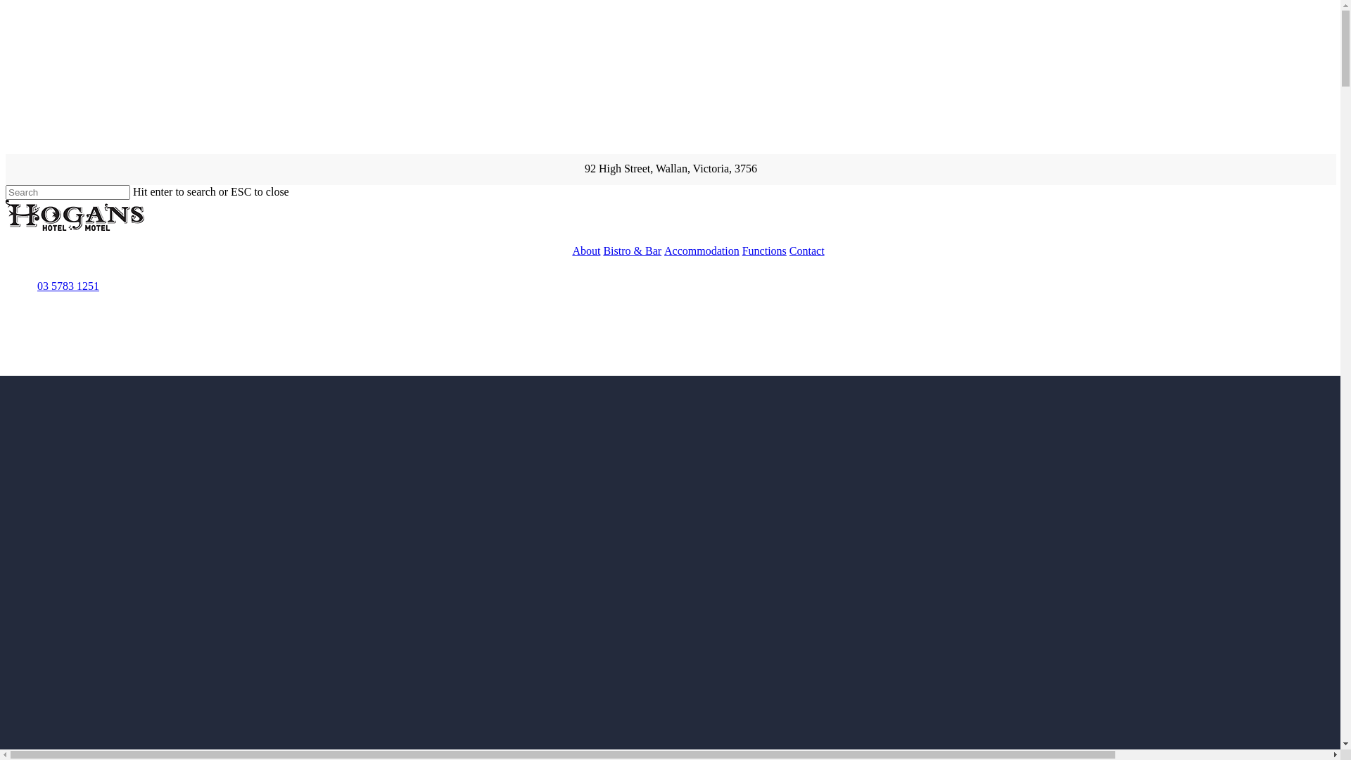 The height and width of the screenshot is (760, 1351). I want to click on Bistro & Bar, so click(632, 251).